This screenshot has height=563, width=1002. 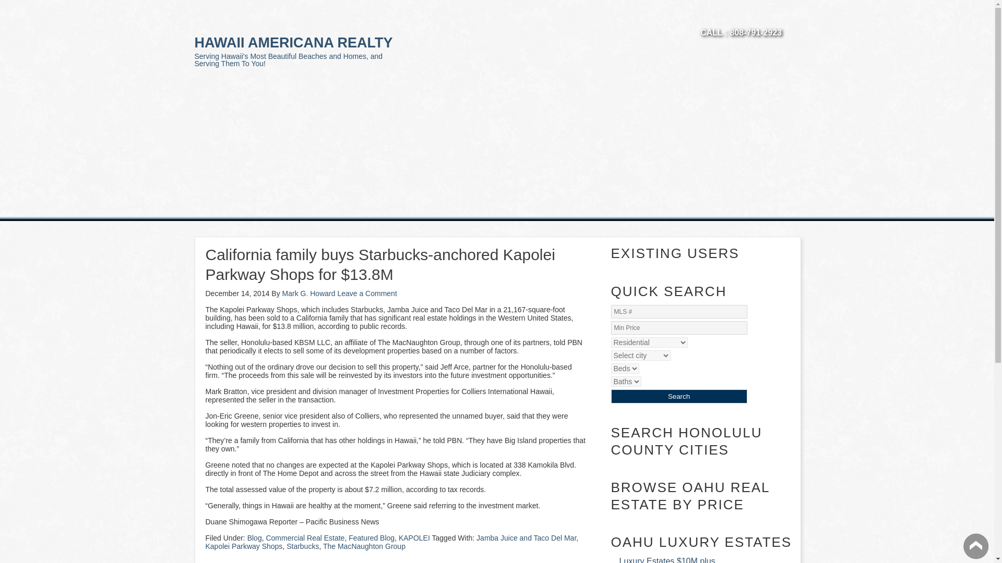 What do you see at coordinates (372, 538) in the screenshot?
I see `Featured Blog` at bounding box center [372, 538].